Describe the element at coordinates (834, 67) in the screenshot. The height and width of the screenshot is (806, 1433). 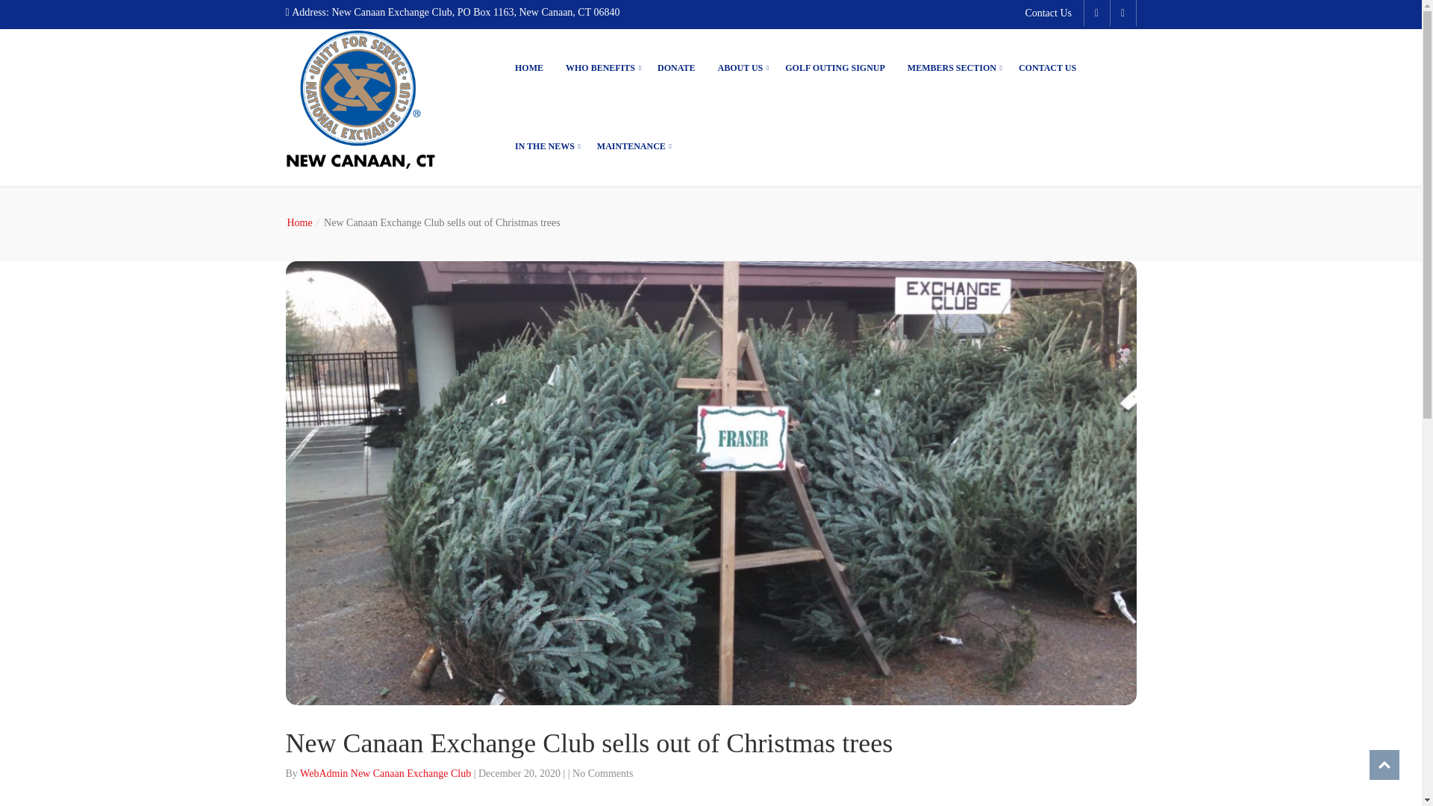
I see `GOLF OUTING SIGNUP` at that location.